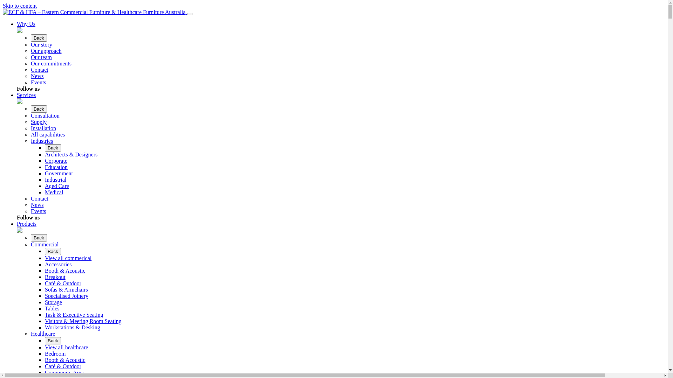  What do you see at coordinates (37, 76) in the screenshot?
I see `News` at bounding box center [37, 76].